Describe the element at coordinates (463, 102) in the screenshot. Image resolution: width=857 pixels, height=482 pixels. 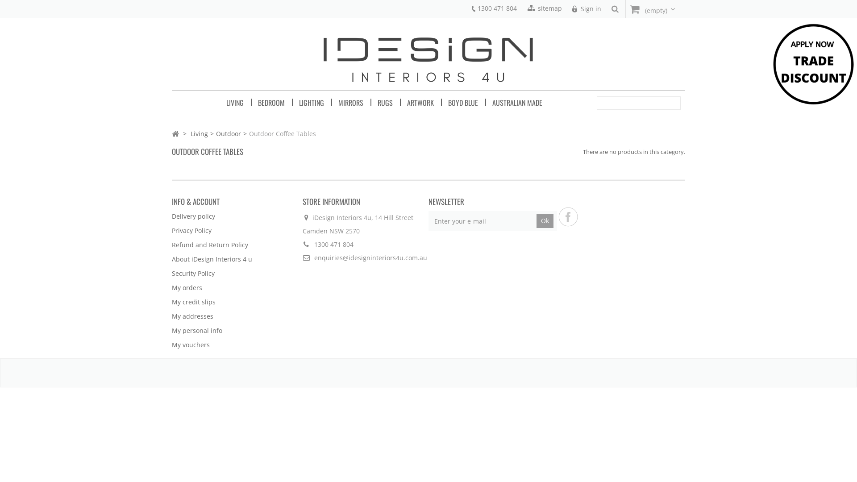
I see `BOYD BLUE` at that location.